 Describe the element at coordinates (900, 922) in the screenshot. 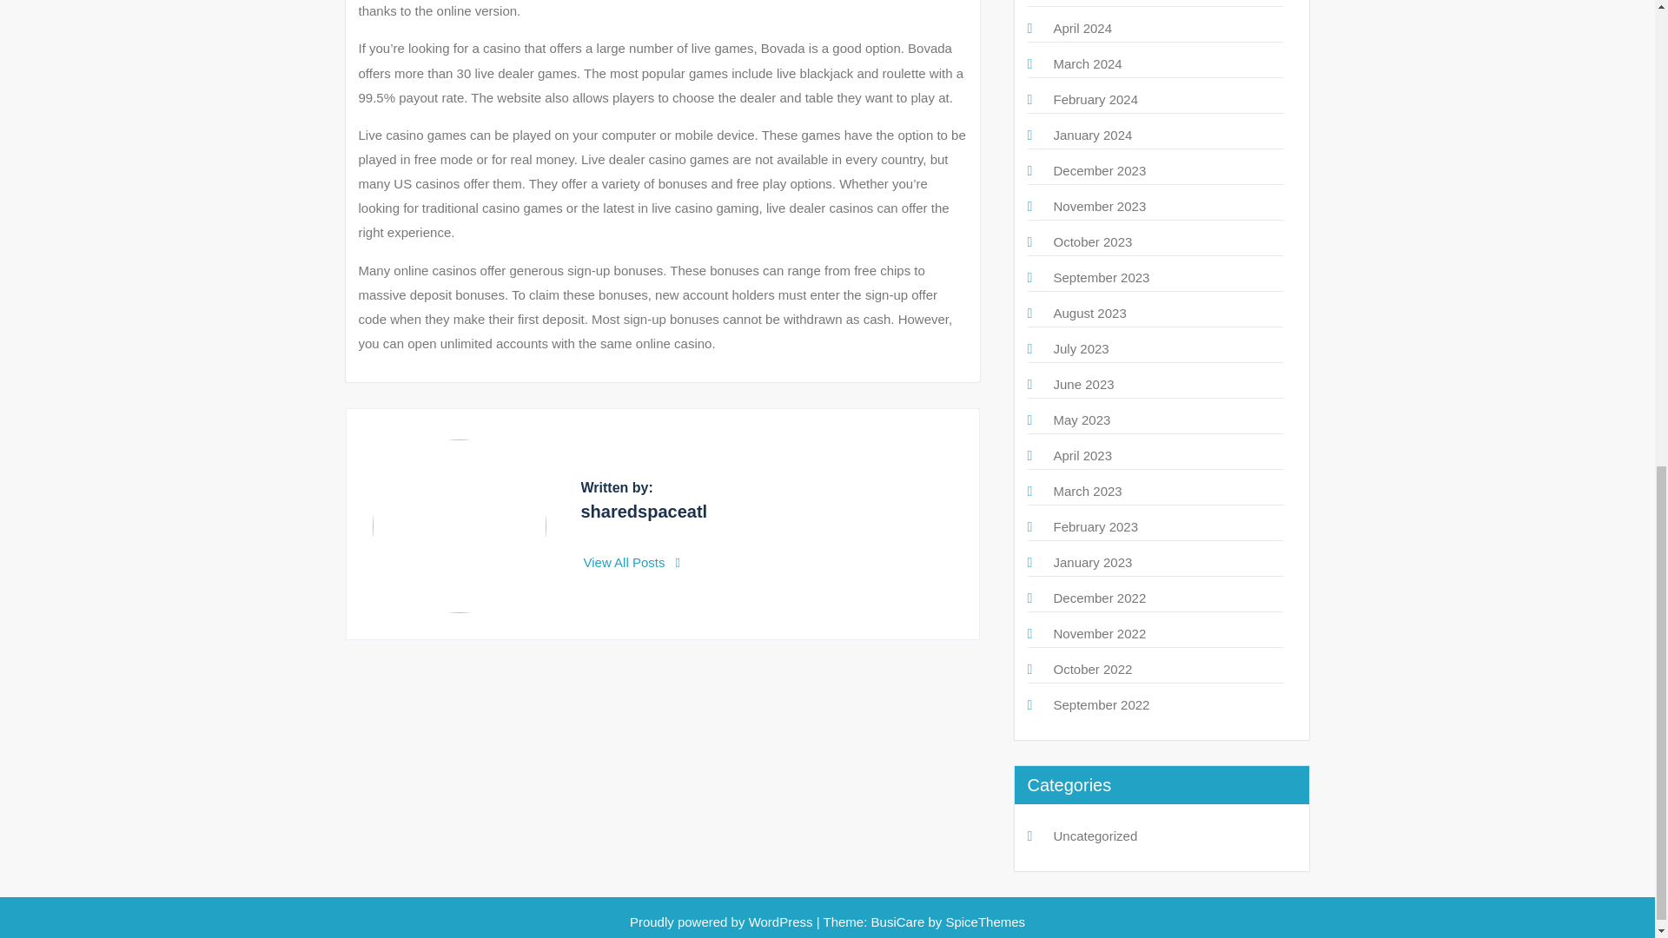

I see `BusiCare` at that location.